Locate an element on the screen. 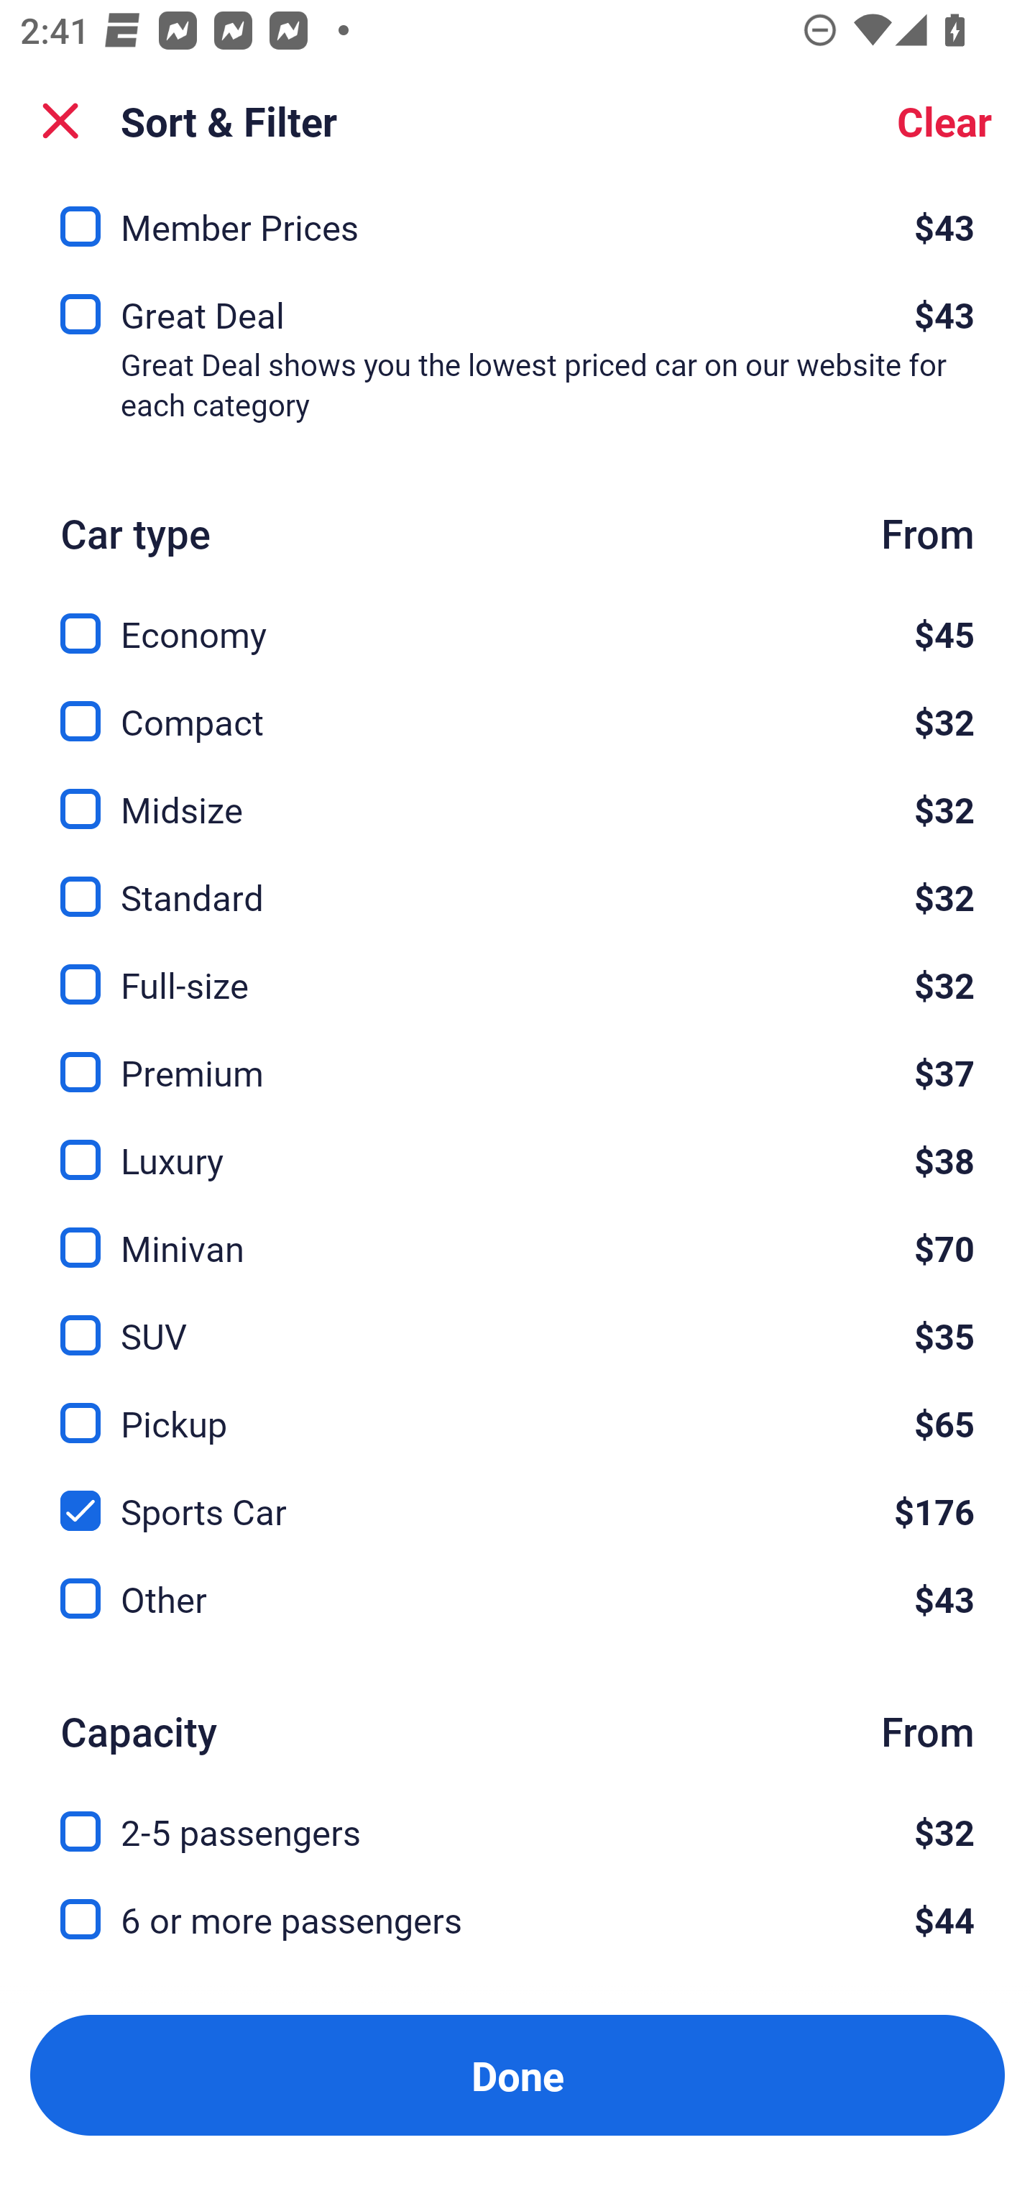 This screenshot has height=2186, width=1035. Luxury, $38 Luxury $38 is located at coordinates (517, 1143).